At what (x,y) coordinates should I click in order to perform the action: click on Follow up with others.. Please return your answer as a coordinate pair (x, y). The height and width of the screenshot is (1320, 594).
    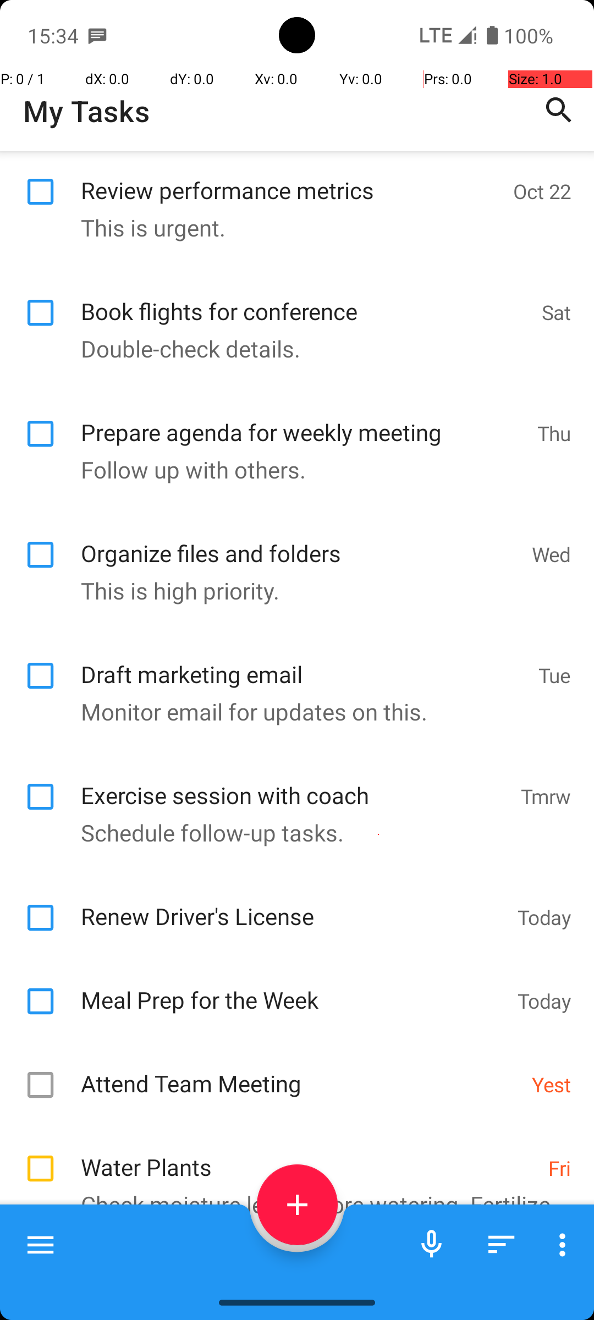
    Looking at the image, I should click on (291, 470).